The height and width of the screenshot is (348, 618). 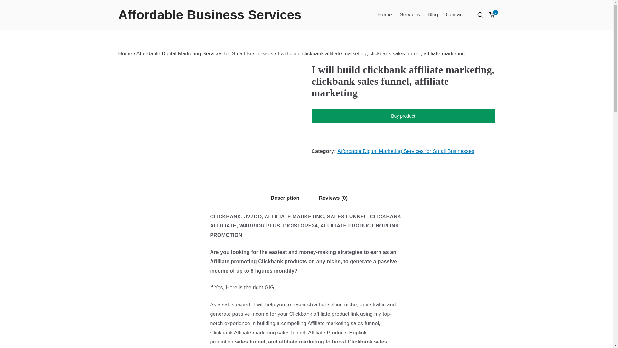 What do you see at coordinates (125, 53) in the screenshot?
I see `Home` at bounding box center [125, 53].